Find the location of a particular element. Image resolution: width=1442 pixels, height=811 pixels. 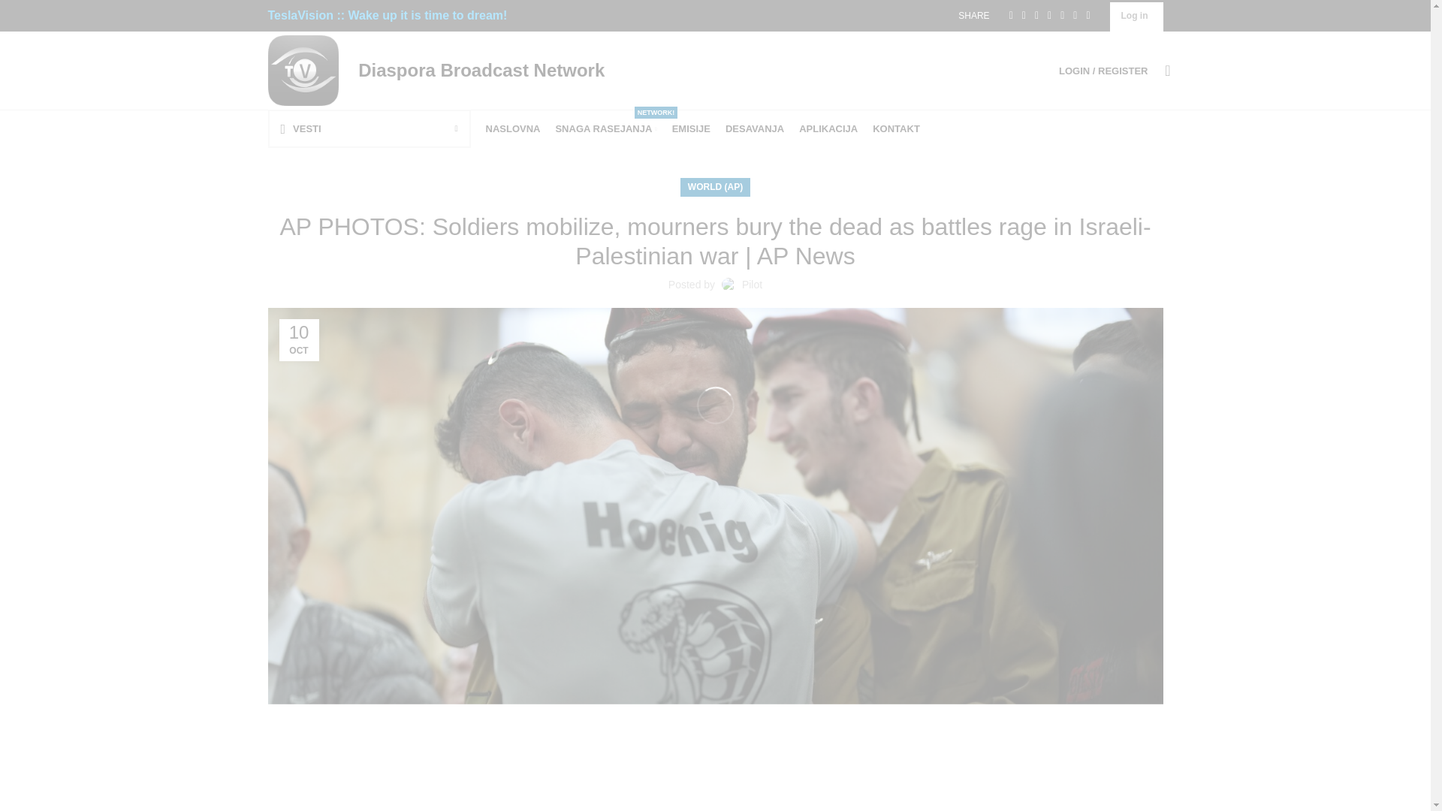

 Diaspora Broadcast Network is located at coordinates (1134, 16).